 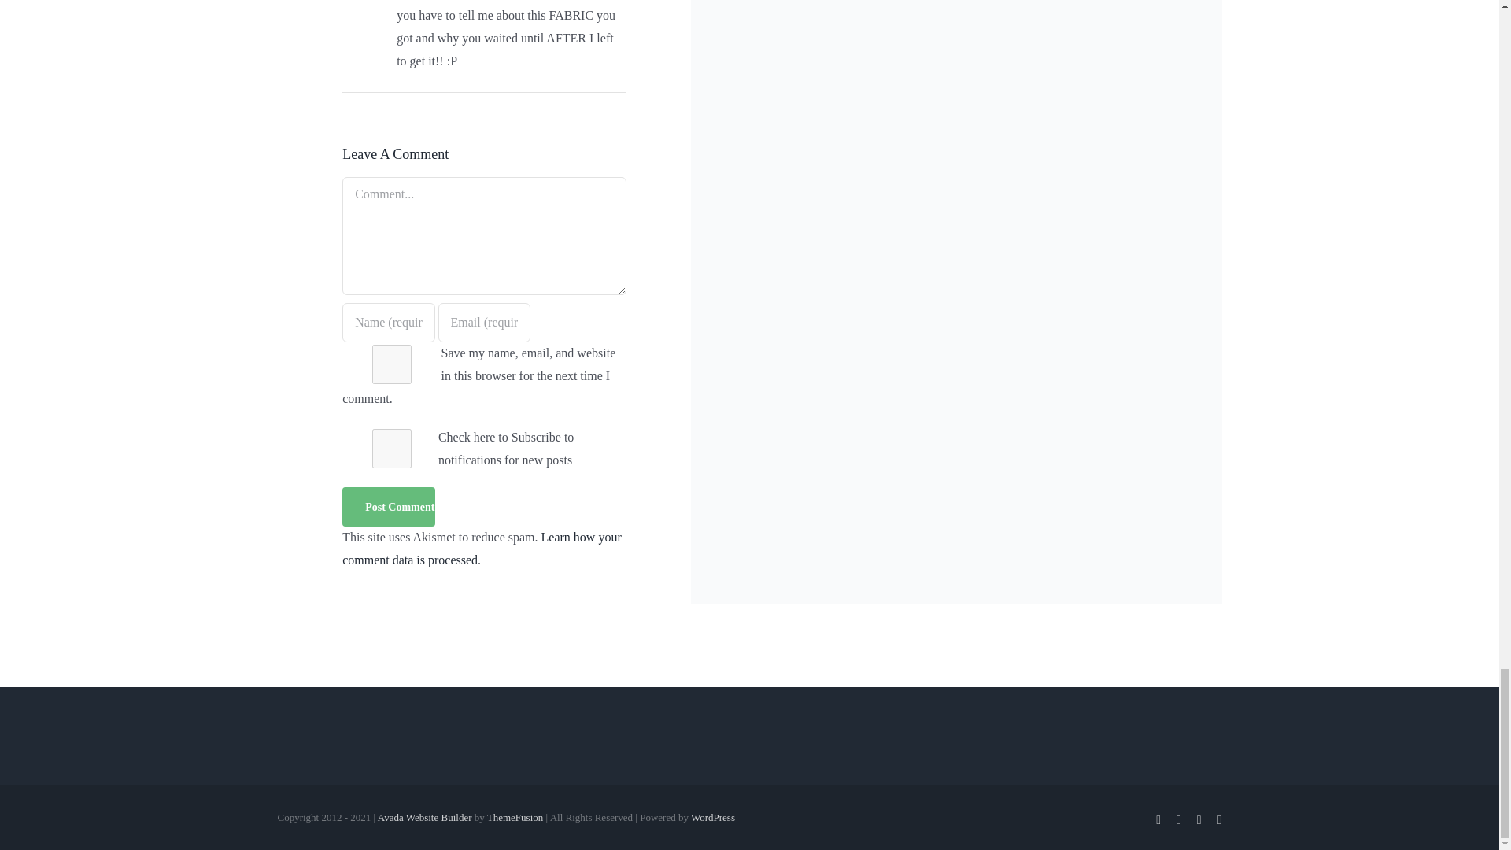 I want to click on 1, so click(x=392, y=449).